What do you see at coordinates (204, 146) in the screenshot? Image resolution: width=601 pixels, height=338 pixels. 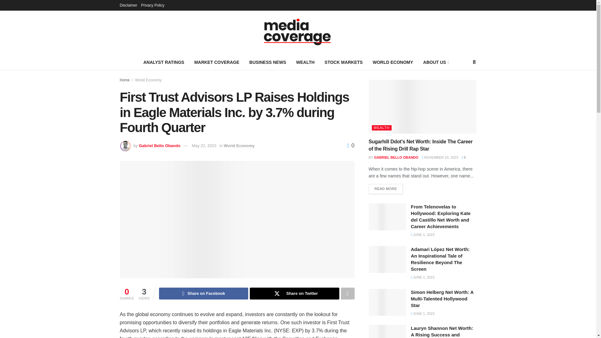 I see `May 22, 2023` at bounding box center [204, 146].